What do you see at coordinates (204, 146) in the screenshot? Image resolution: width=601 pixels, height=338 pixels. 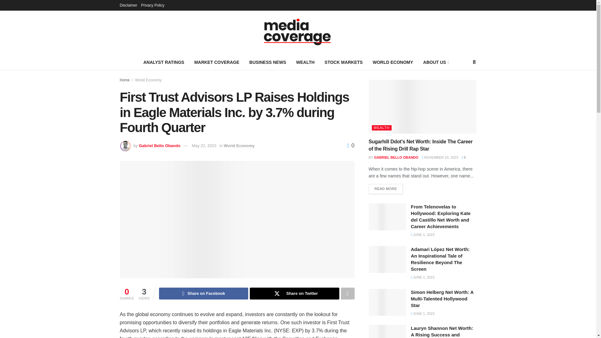 I see `May 22, 2023` at bounding box center [204, 146].